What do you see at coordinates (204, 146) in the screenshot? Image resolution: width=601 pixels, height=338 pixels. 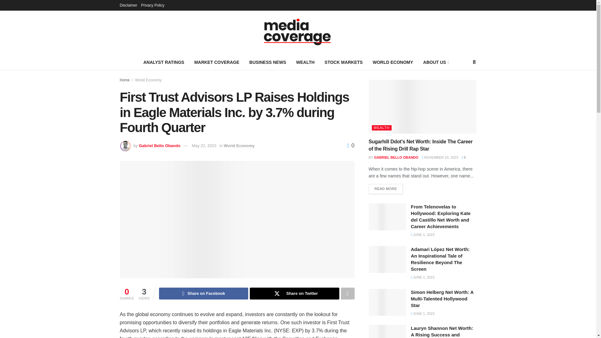 I see `May 22, 2023` at bounding box center [204, 146].